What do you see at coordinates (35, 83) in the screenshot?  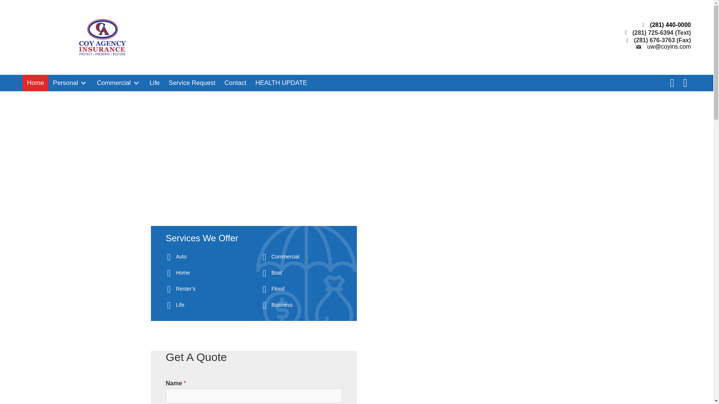 I see `Home` at bounding box center [35, 83].